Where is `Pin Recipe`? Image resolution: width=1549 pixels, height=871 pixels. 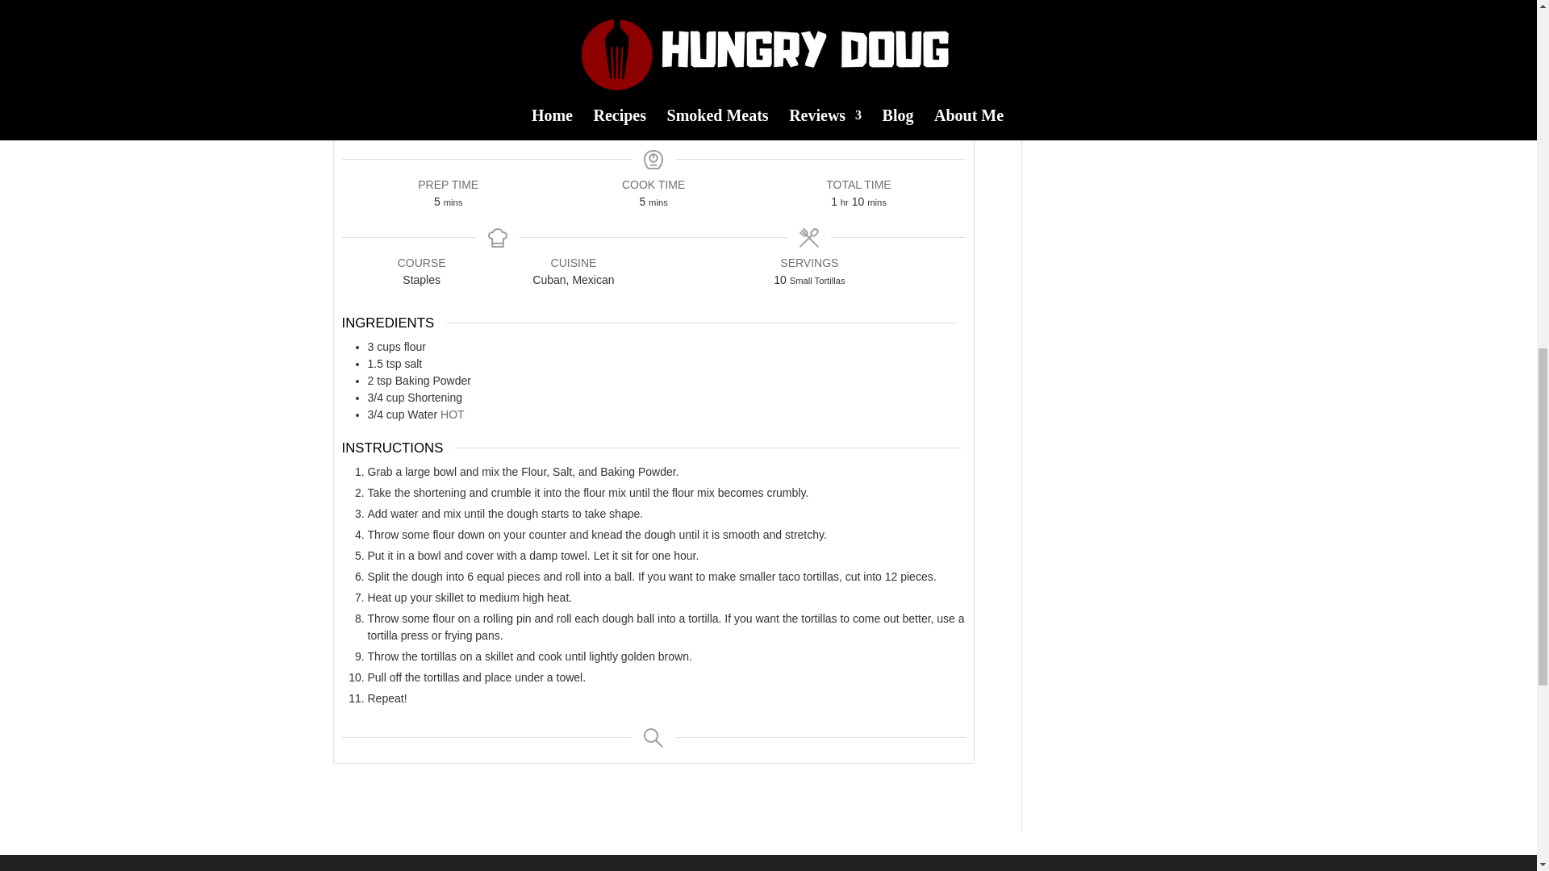
Pin Recipe is located at coordinates (812, 111).